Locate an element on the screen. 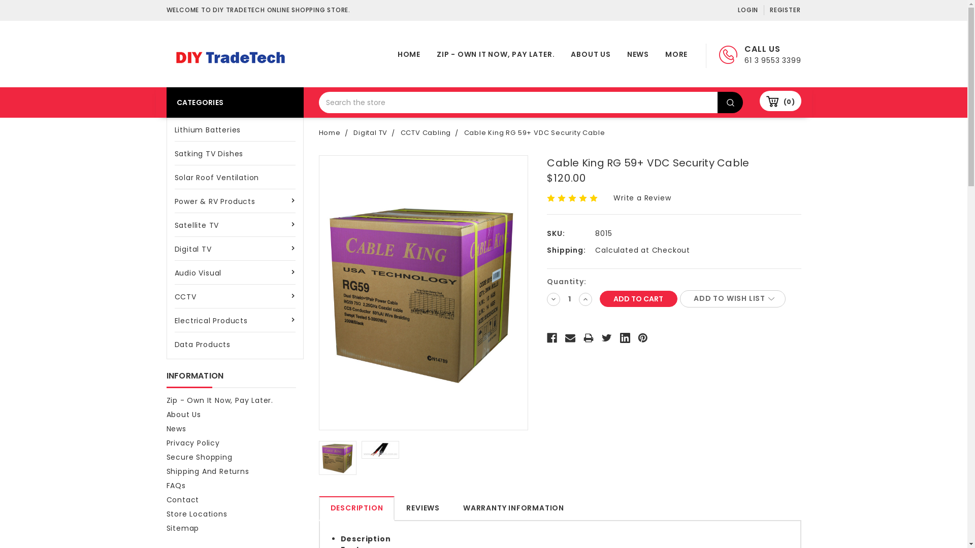 The image size is (975, 548). INCREASE QUANTITY: is located at coordinates (586, 299).